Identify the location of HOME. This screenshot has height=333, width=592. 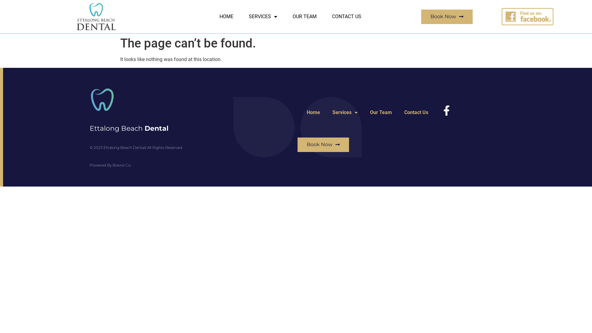
(226, 17).